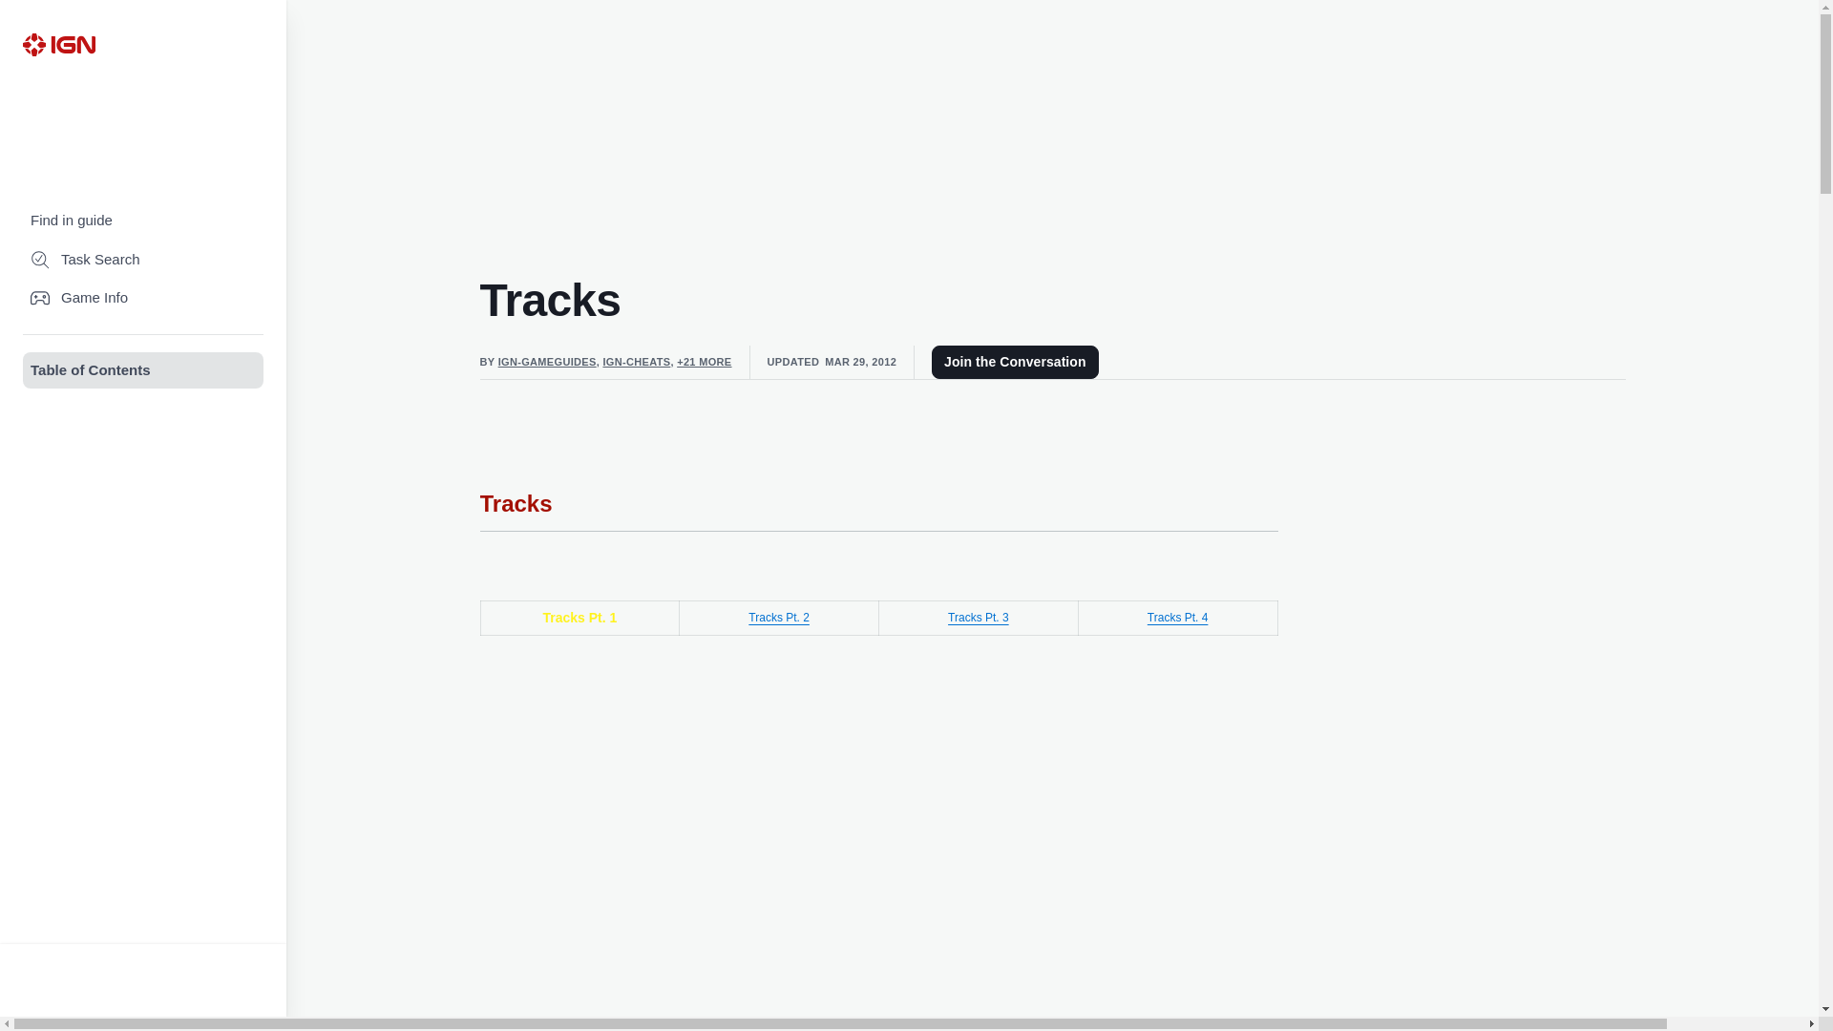  Describe the element at coordinates (143, 260) in the screenshot. I see `Task Search` at that location.